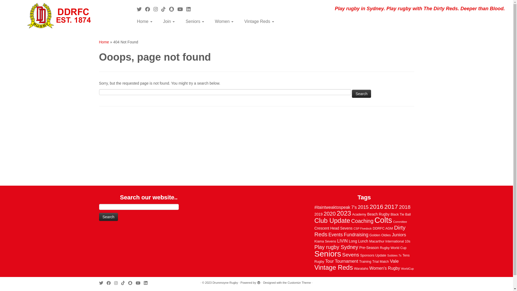 This screenshot has height=291, width=517. Describe the element at coordinates (299, 283) in the screenshot. I see `Customizr Theme` at that location.